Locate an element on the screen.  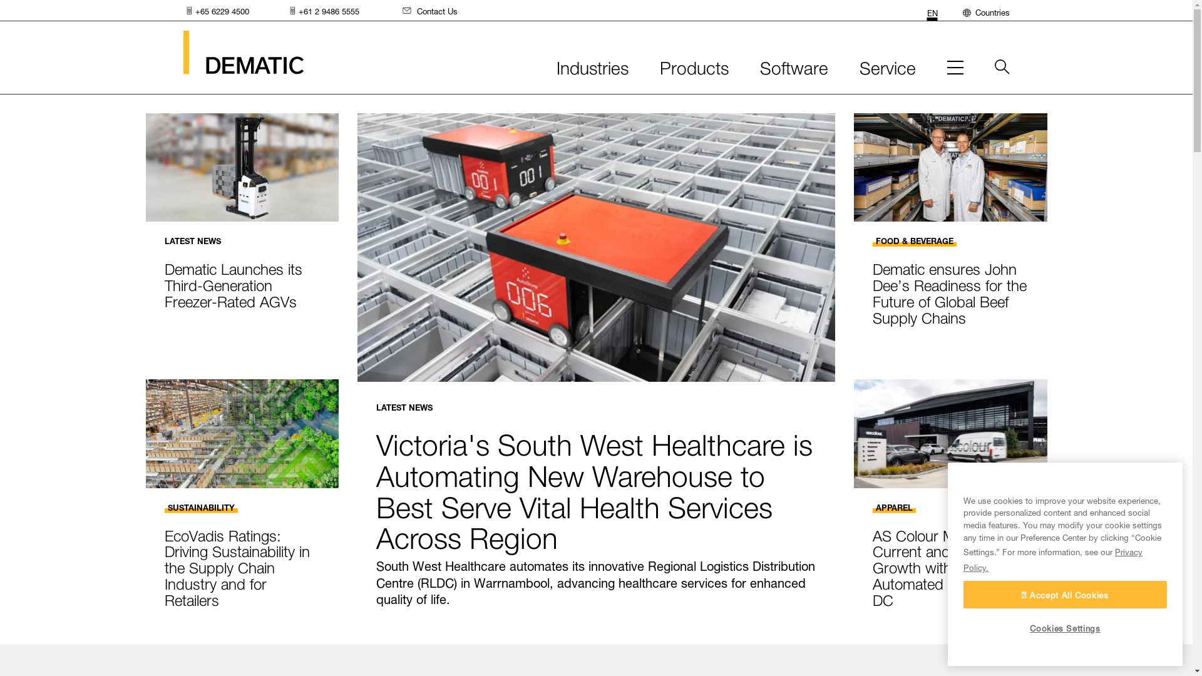
EN is located at coordinates (932, 11).